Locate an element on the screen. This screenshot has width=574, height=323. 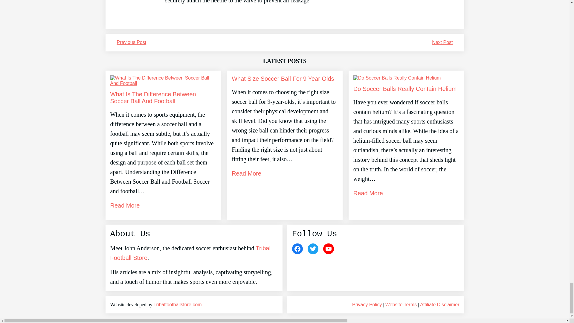
Previous Post is located at coordinates (131, 42).